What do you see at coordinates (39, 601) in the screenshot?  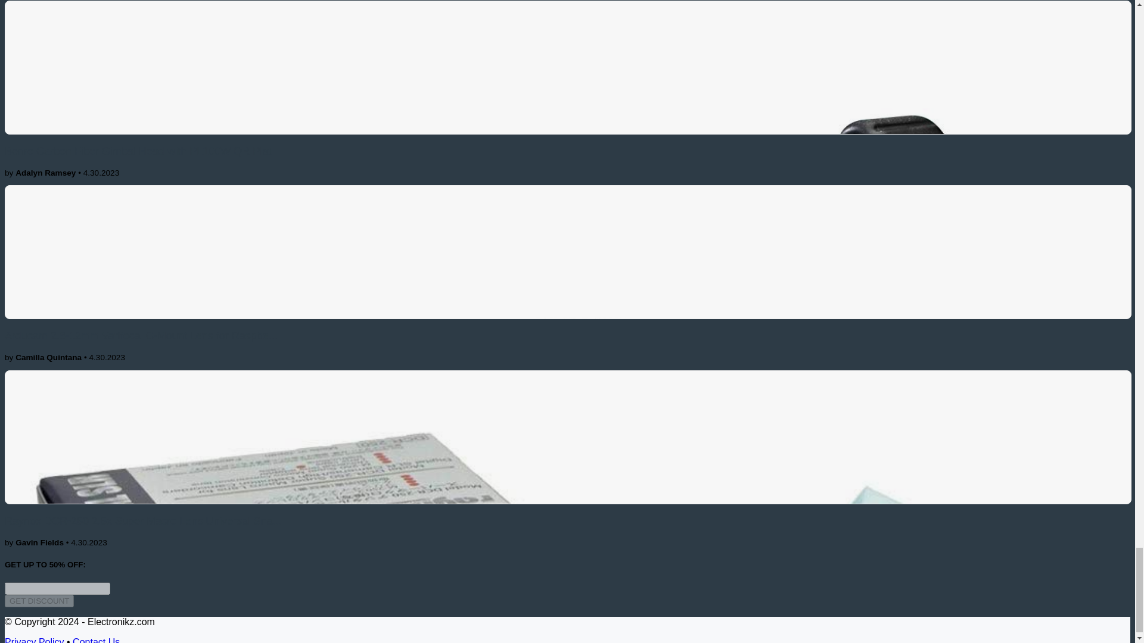 I see `GET DISCOUNT` at bounding box center [39, 601].